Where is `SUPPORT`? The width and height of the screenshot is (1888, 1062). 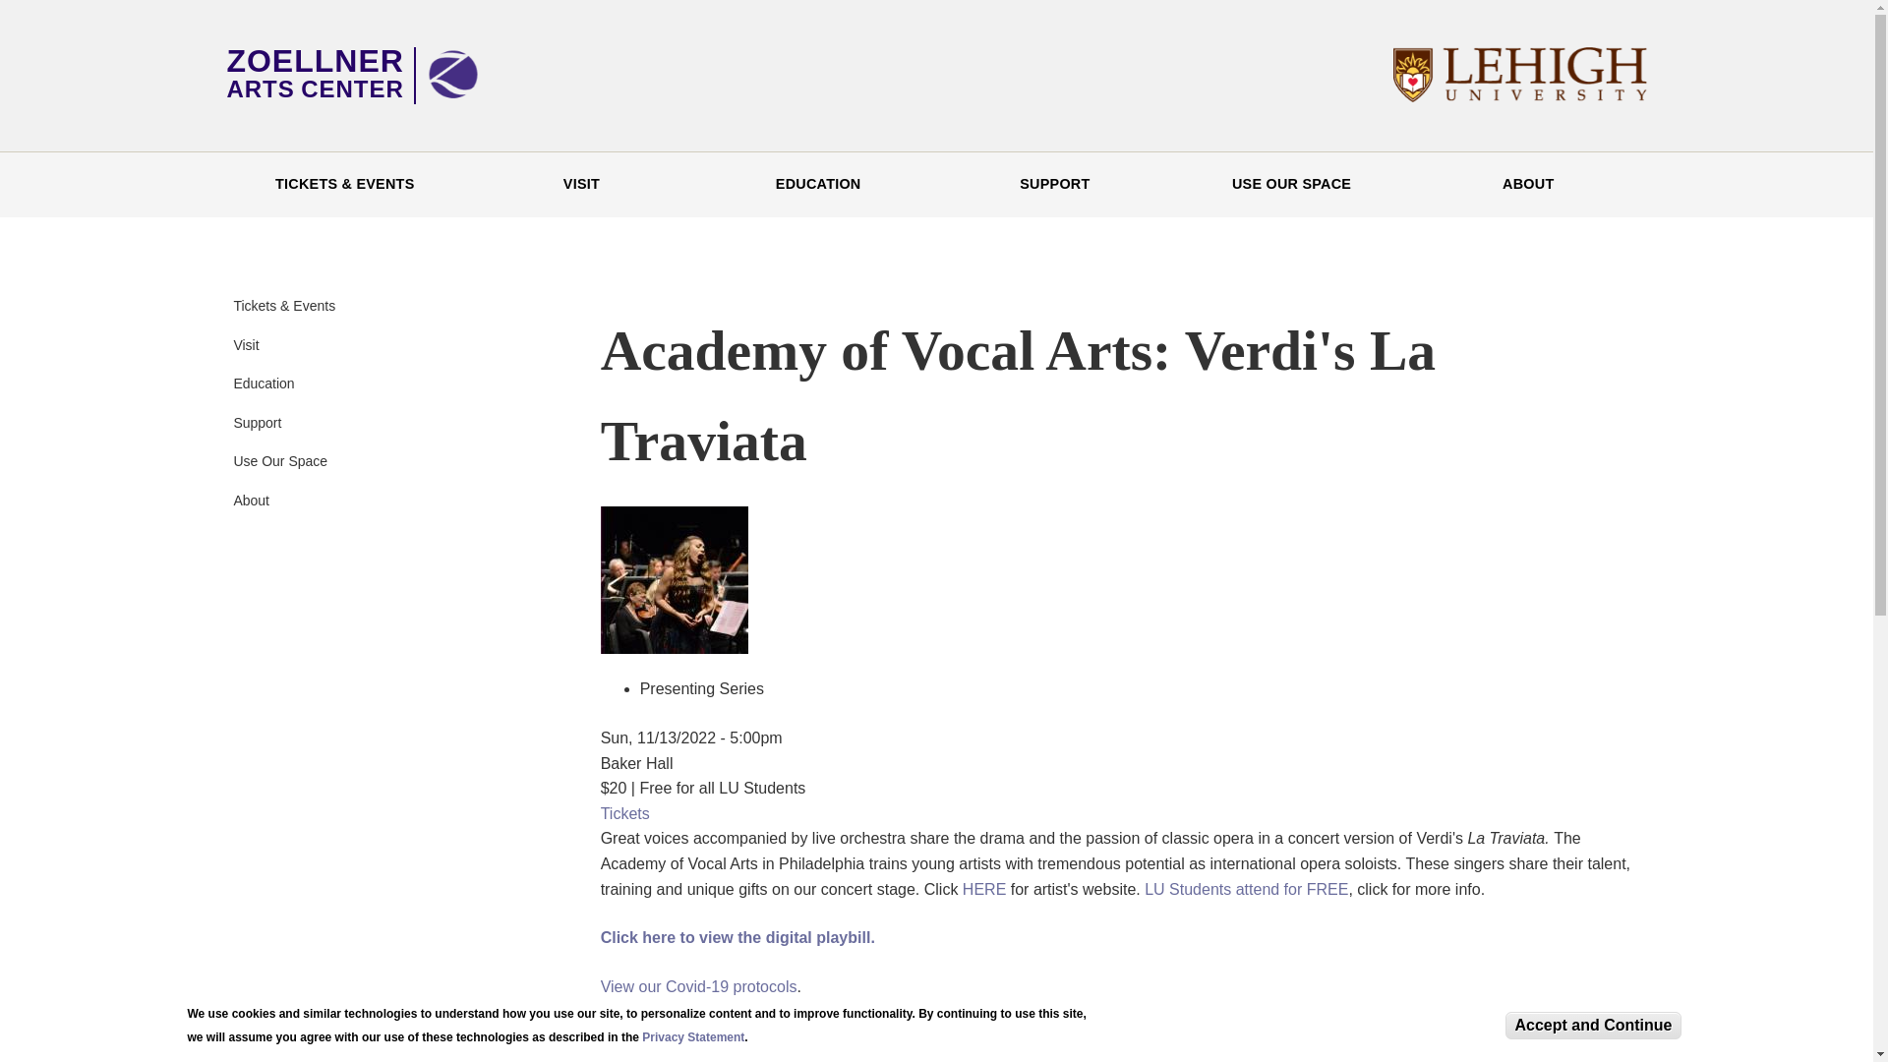 SUPPORT is located at coordinates (352, 75).